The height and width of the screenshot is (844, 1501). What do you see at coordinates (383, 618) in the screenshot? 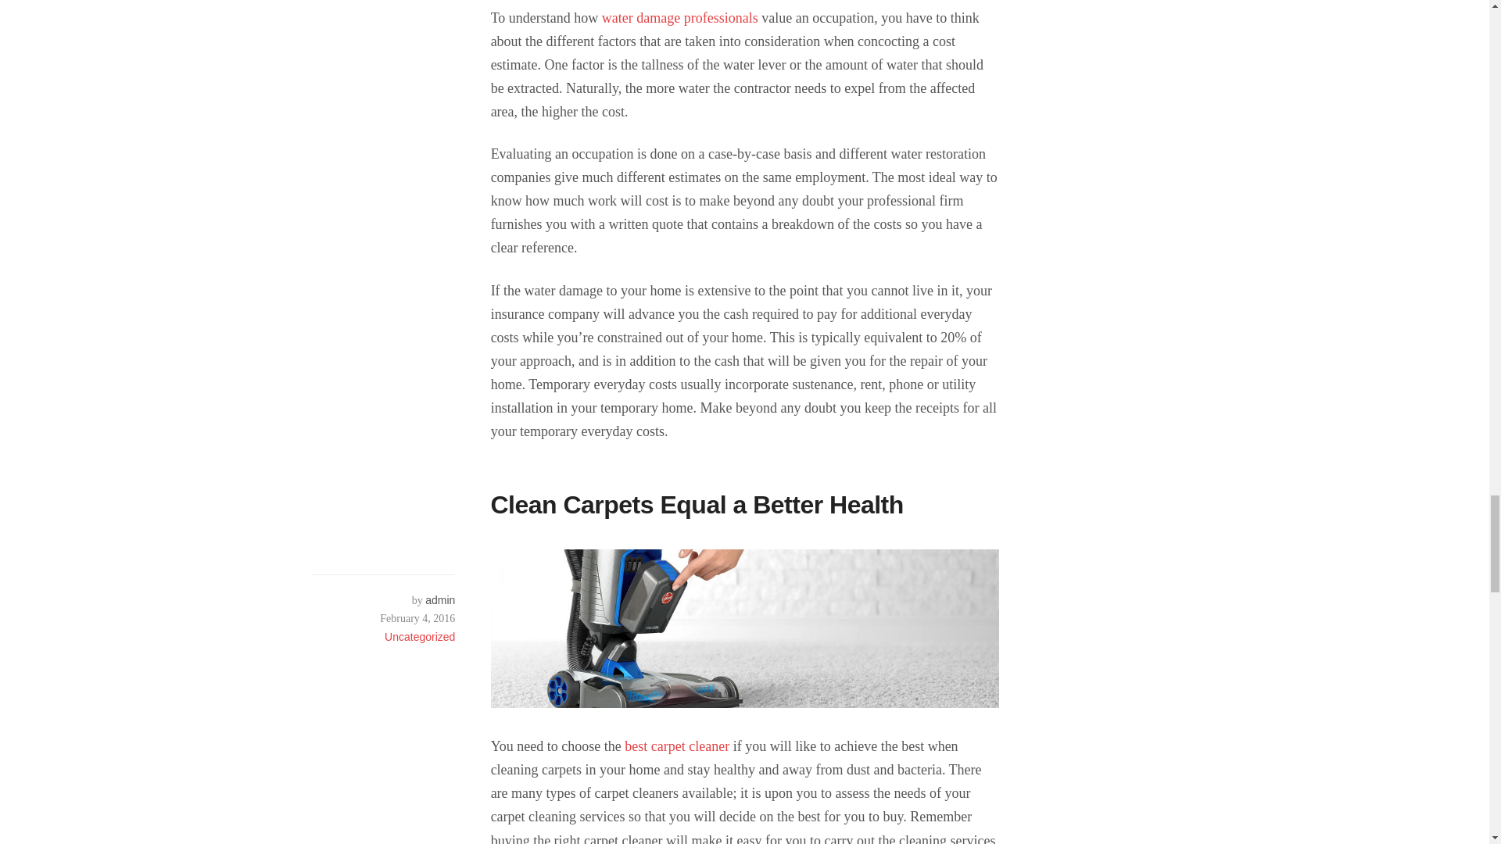
I see `February 4, 2016` at bounding box center [383, 618].